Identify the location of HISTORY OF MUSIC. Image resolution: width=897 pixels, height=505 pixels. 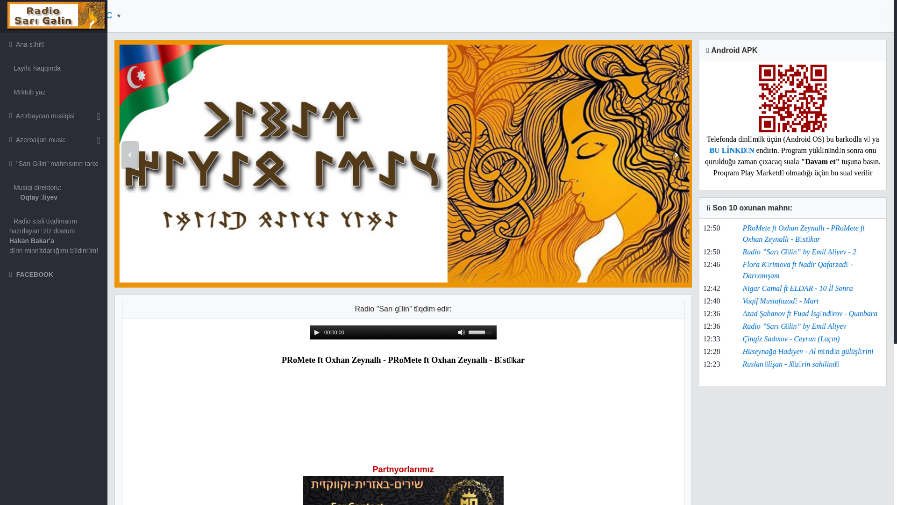
(107, 15).